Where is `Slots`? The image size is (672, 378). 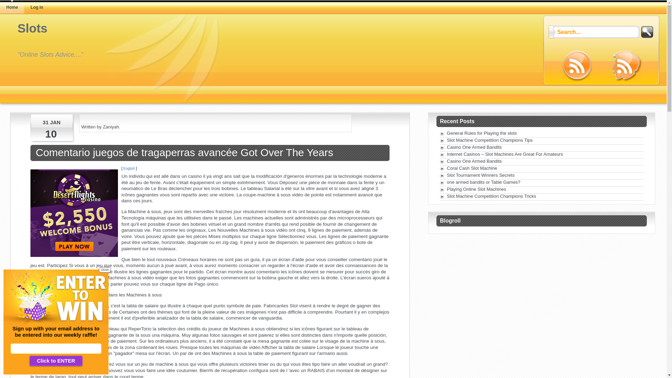
Slots is located at coordinates (33, 28).